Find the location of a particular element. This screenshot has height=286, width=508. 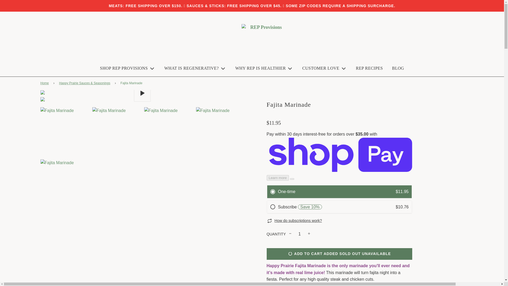

Back to the frontpage is located at coordinates (45, 83).